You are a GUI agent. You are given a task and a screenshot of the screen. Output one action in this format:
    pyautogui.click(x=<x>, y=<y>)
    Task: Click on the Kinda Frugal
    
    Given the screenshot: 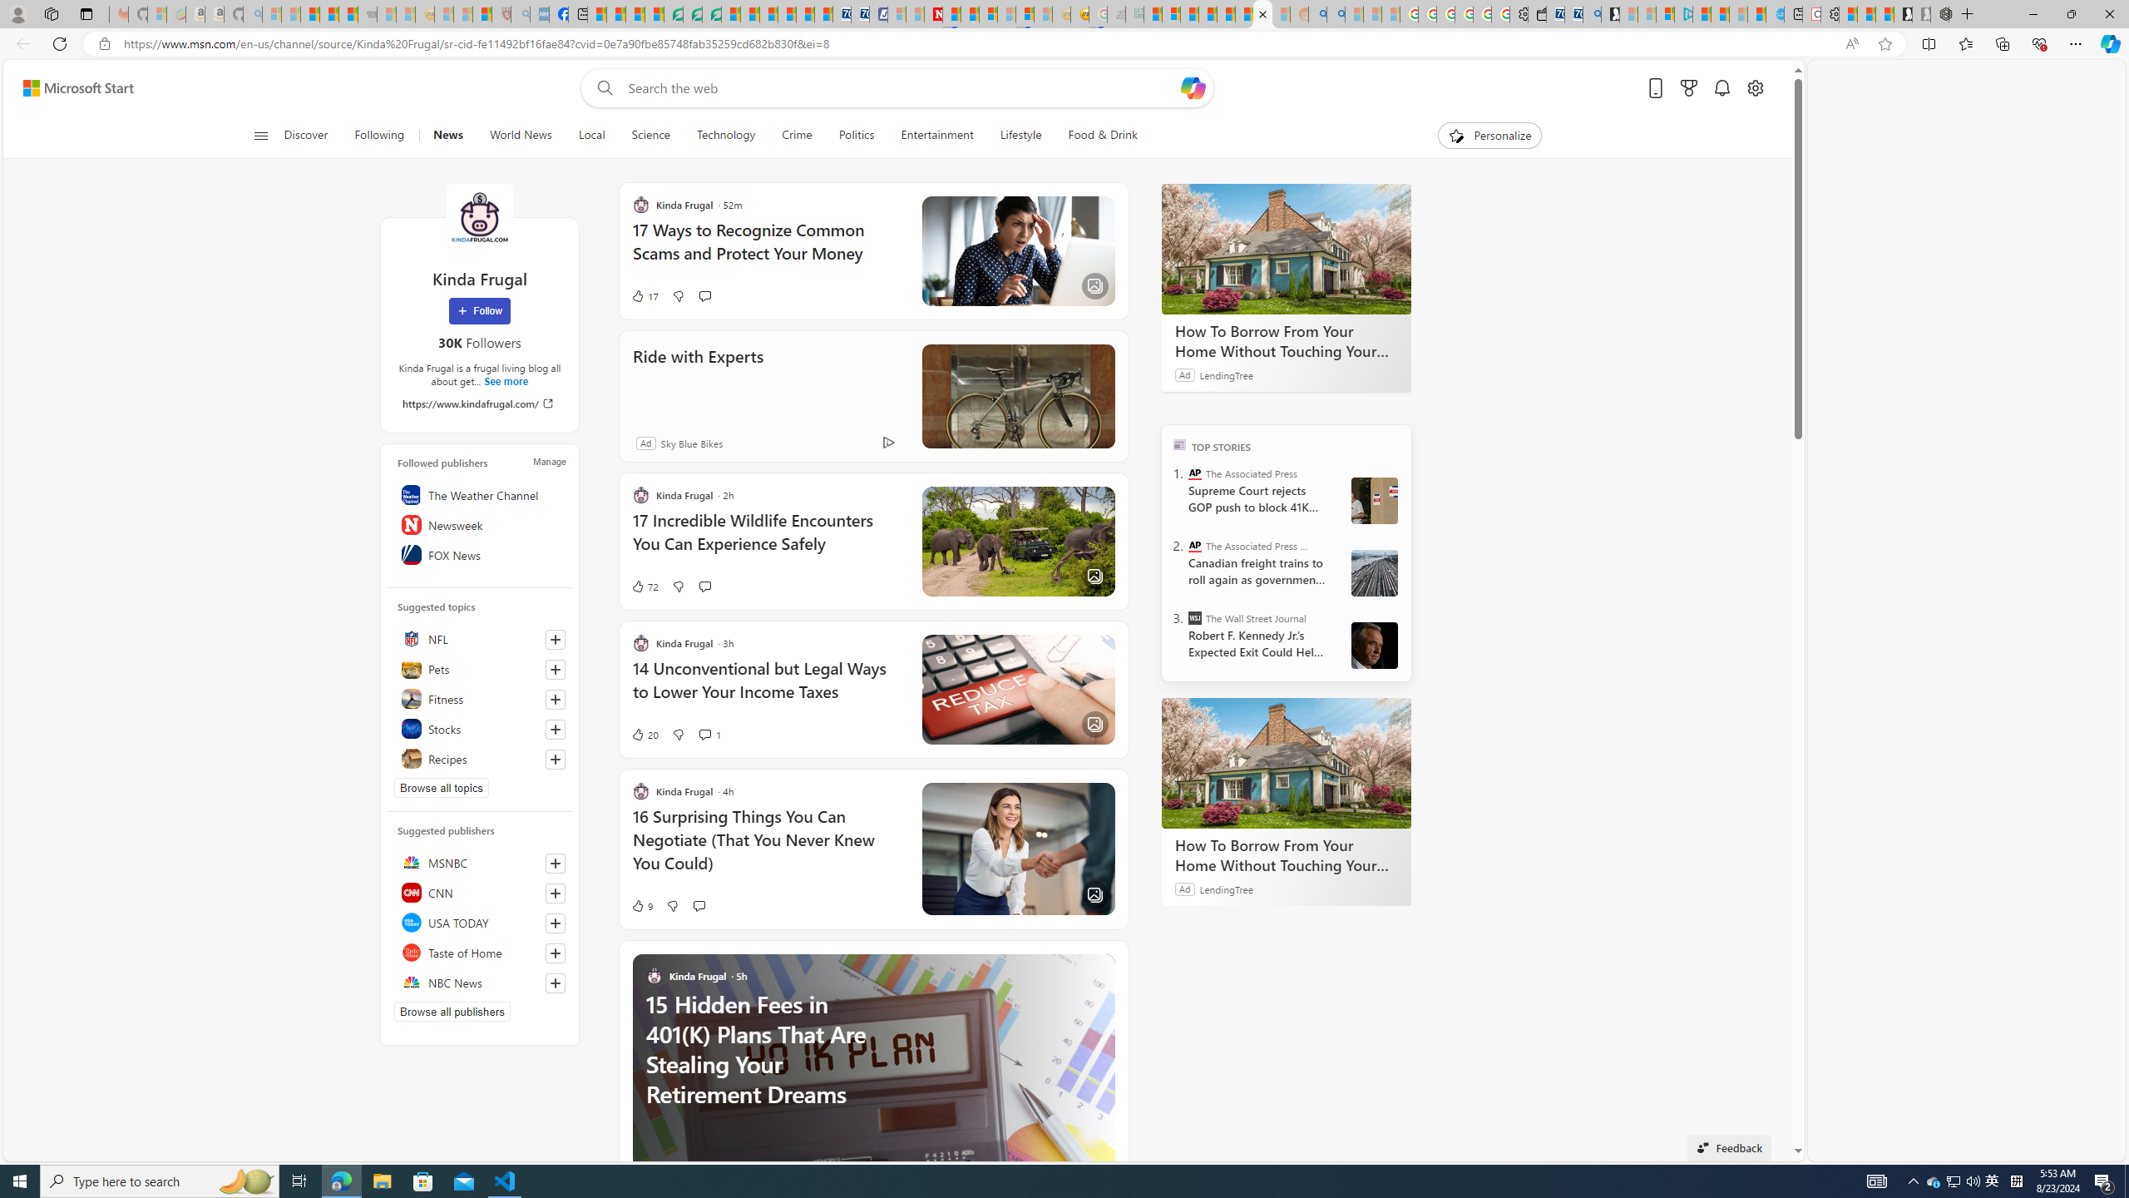 What is the action you would take?
    pyautogui.click(x=479, y=216)
    